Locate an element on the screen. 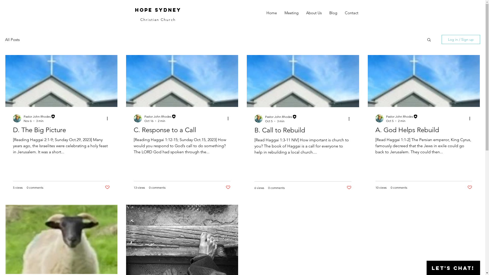  D. The Big Picture is located at coordinates (61, 130).